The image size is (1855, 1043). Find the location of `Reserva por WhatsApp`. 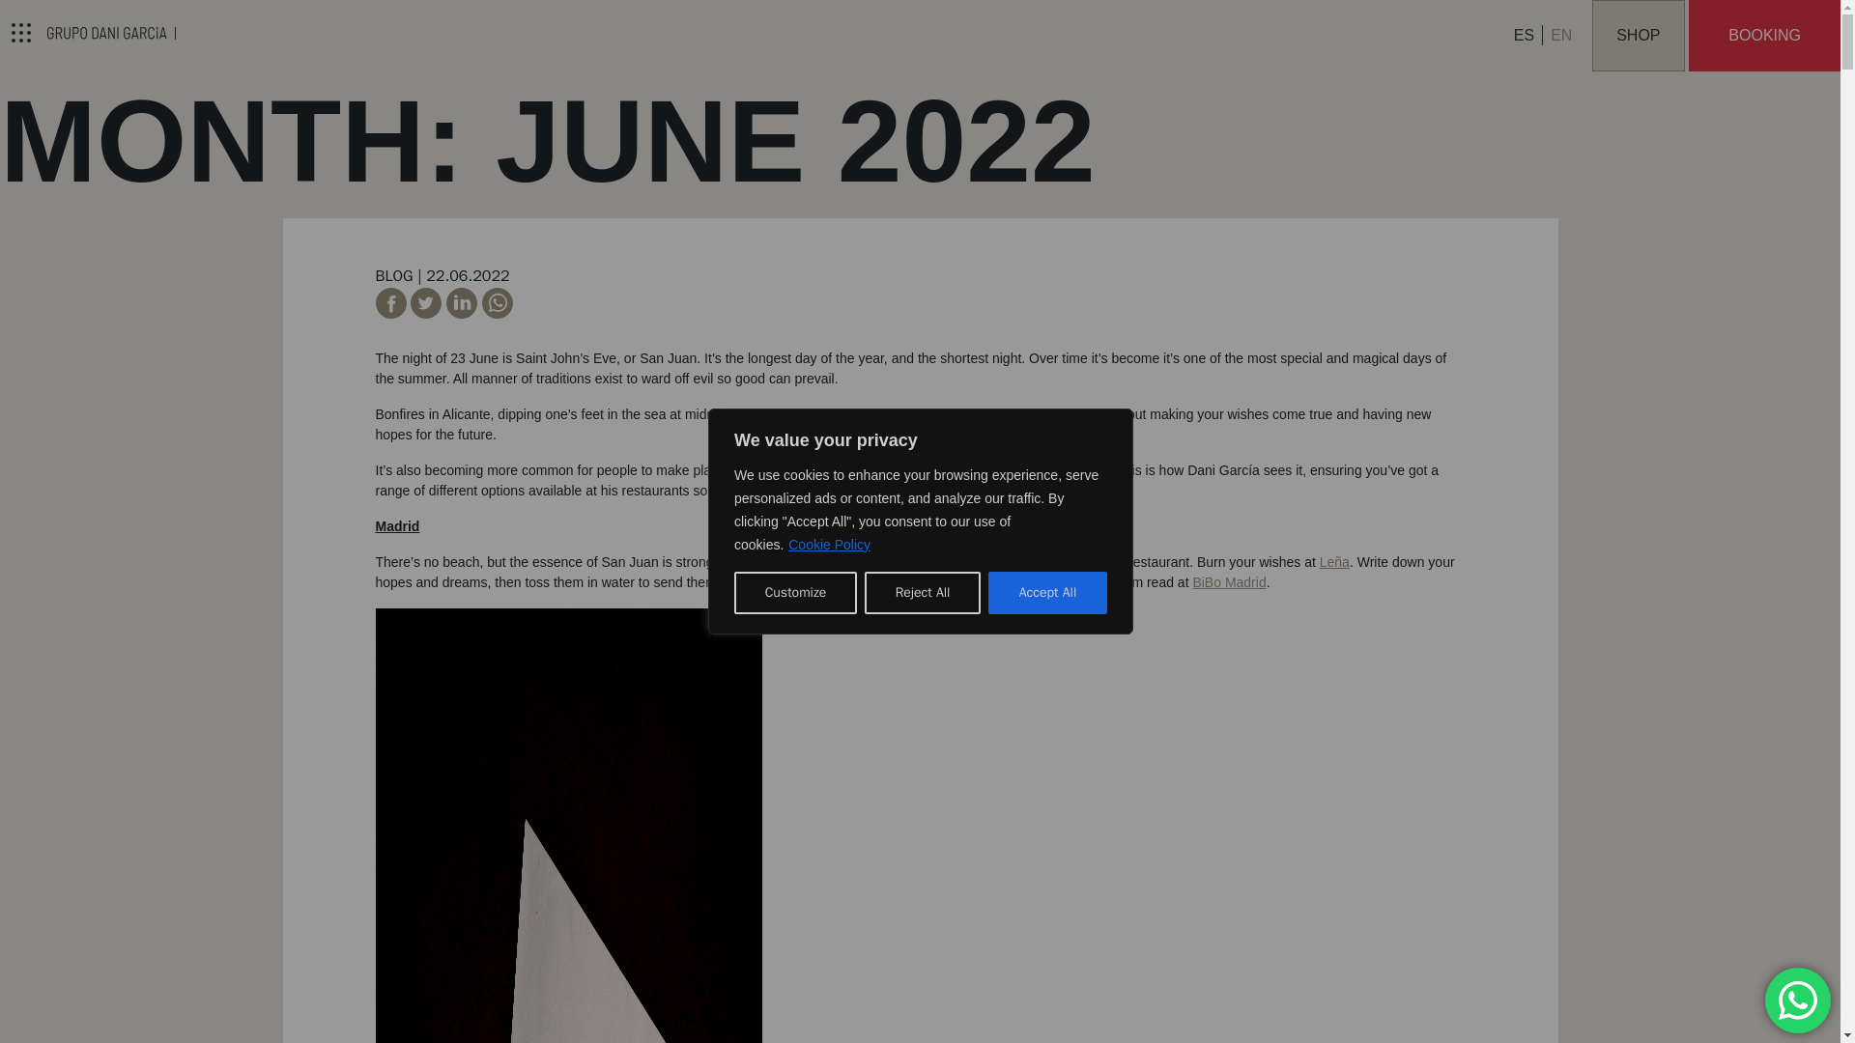

Reserva por WhatsApp is located at coordinates (1798, 1001).